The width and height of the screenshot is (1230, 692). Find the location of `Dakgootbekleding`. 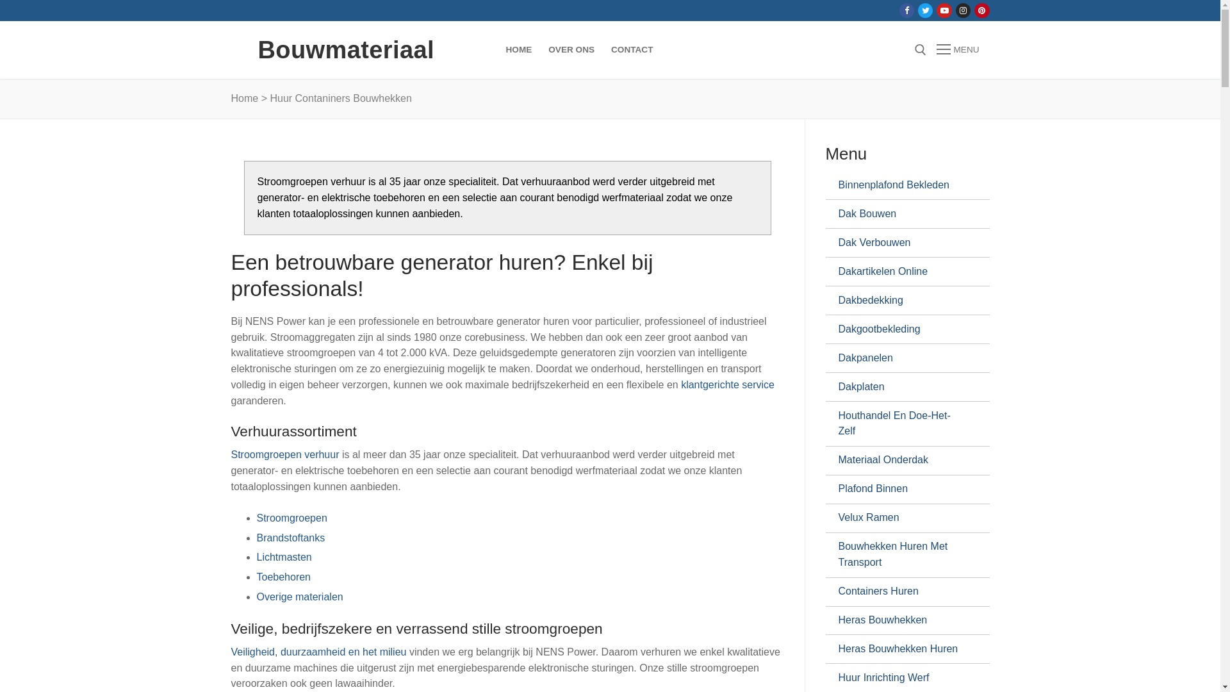

Dakgootbekleding is located at coordinates (902, 329).